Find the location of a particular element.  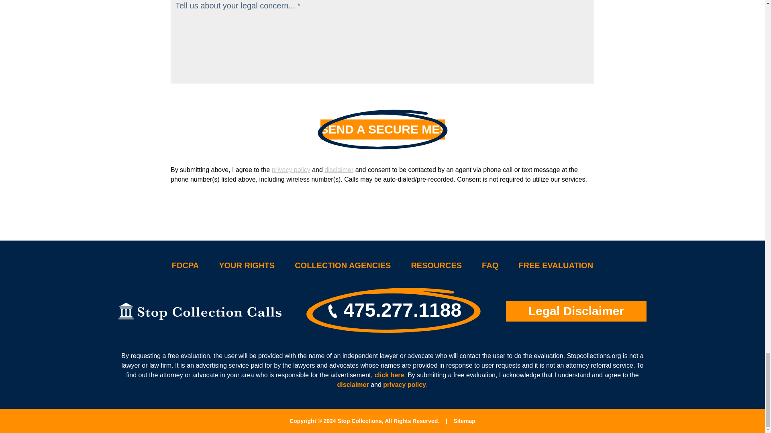

disclaimer is located at coordinates (339, 170).